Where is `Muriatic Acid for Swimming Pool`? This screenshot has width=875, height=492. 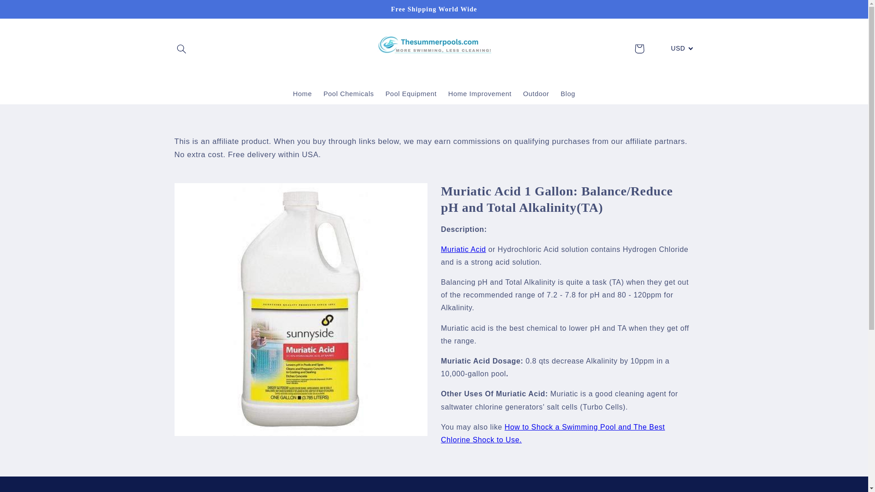 Muriatic Acid for Swimming Pool is located at coordinates (463, 249).